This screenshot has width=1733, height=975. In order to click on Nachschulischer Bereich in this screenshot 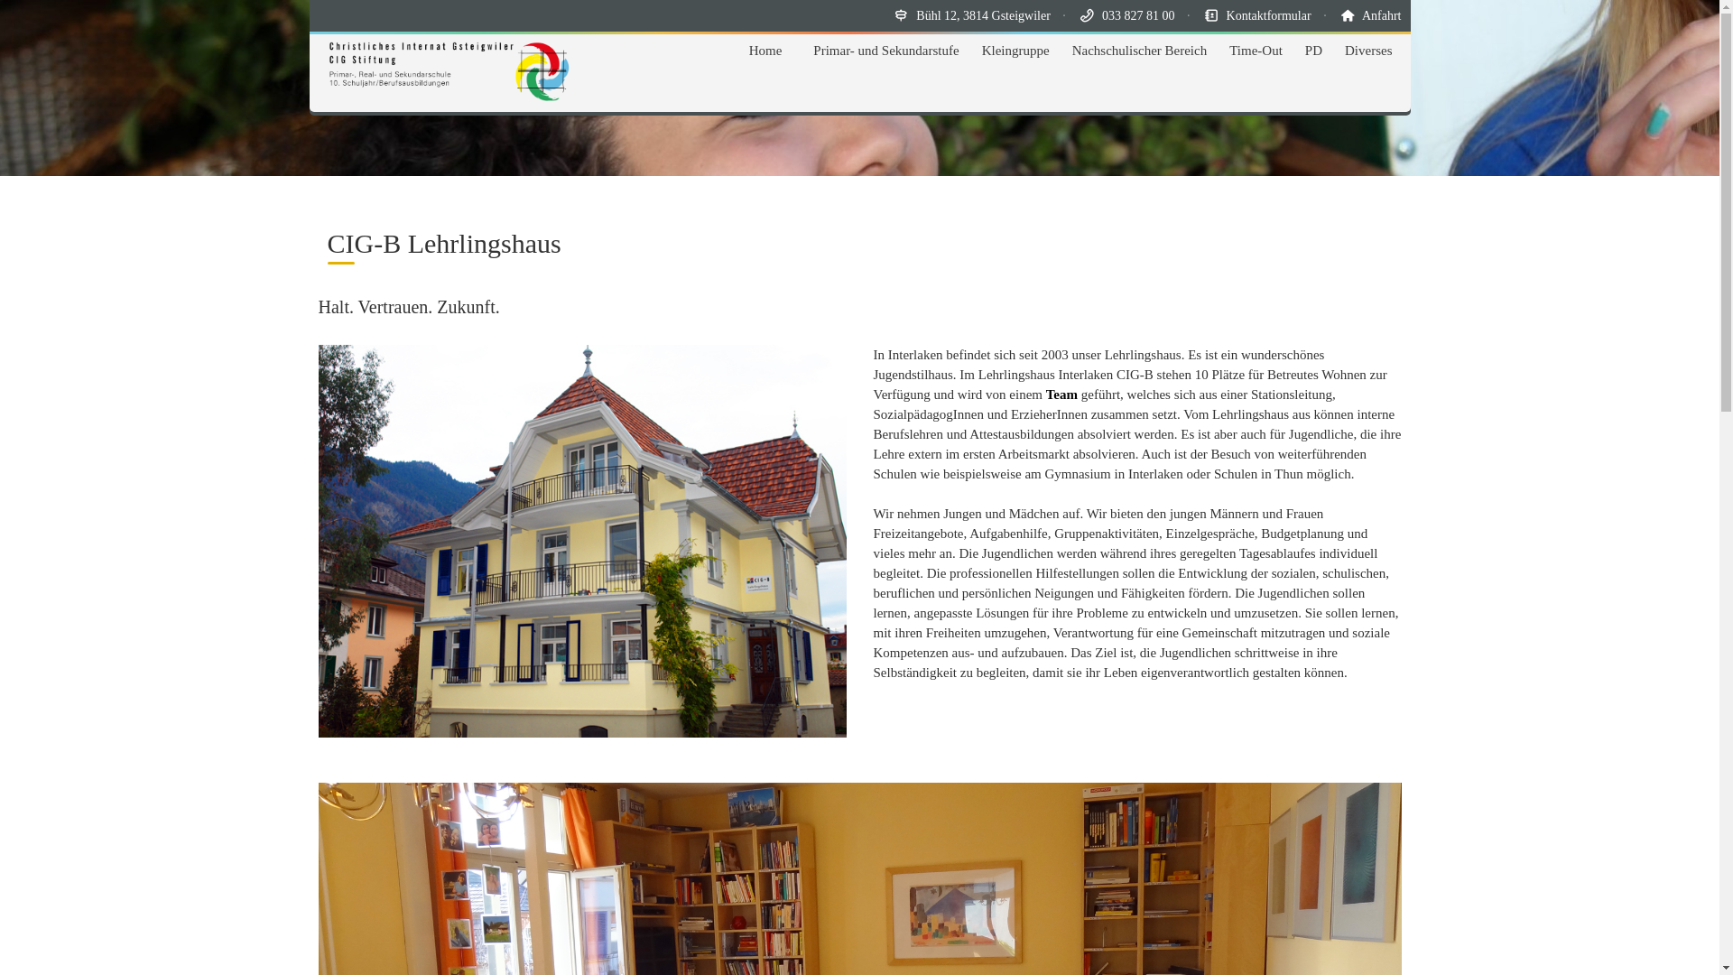, I will do `click(1140, 51)`.